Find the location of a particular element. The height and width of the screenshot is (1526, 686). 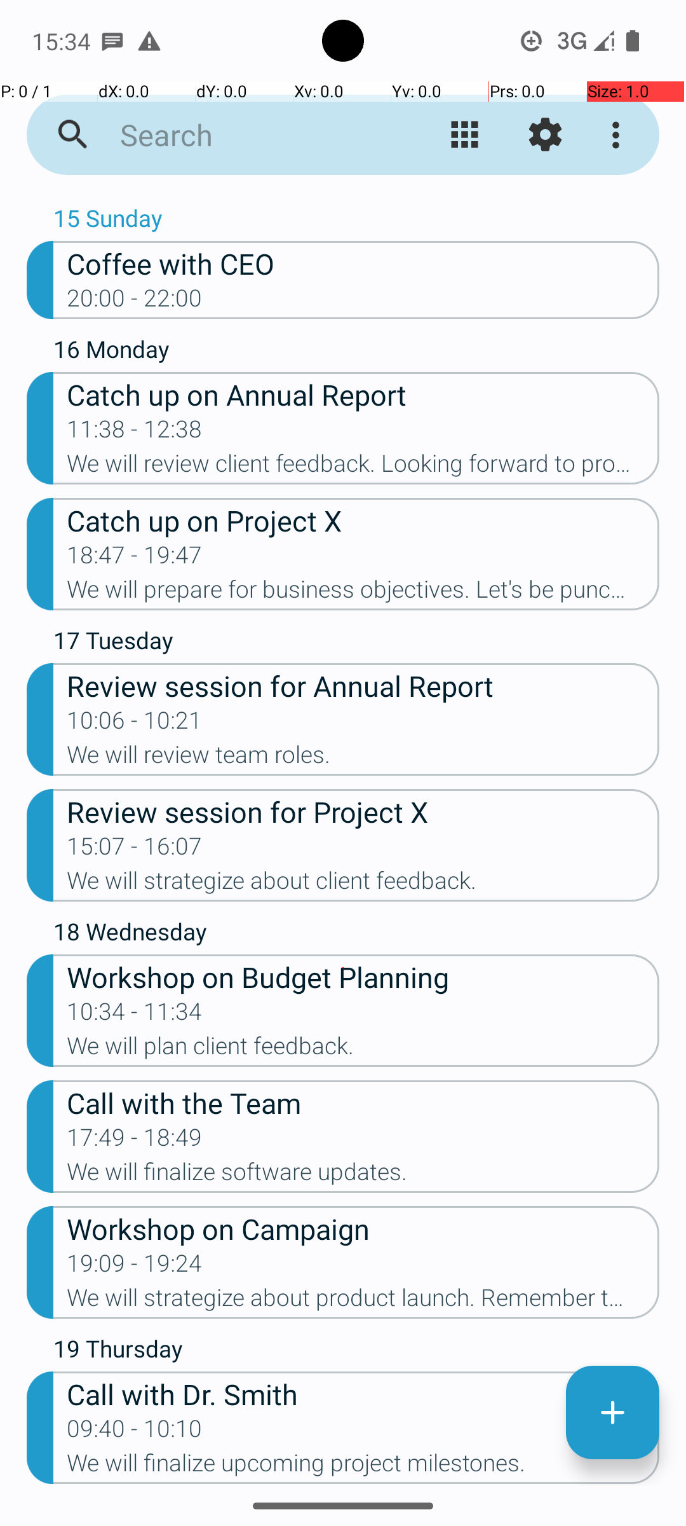

Workshop on Budget Planning is located at coordinates (363, 977).